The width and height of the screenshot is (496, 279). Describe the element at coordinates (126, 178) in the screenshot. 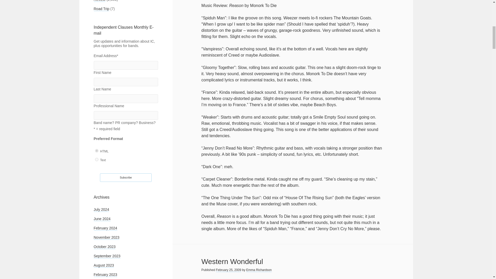

I see `Subscribe` at that location.